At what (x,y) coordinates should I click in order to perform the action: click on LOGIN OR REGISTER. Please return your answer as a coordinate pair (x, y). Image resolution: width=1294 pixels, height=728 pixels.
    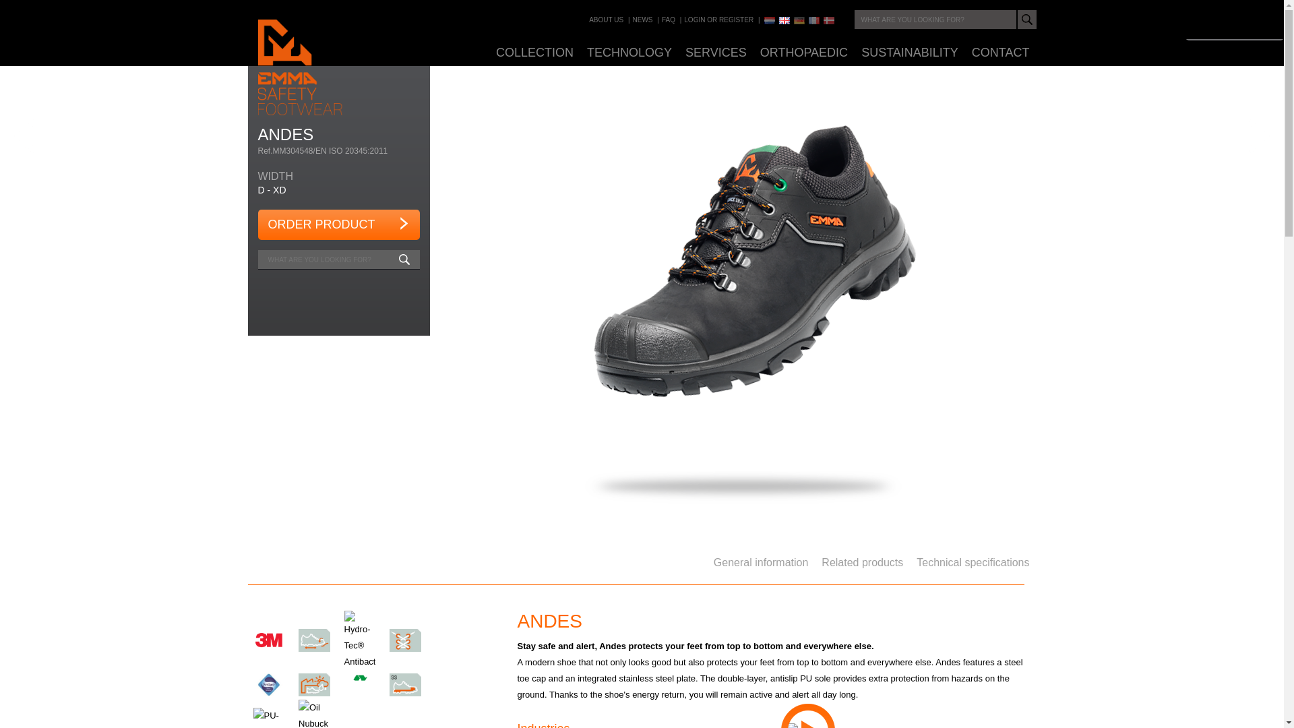
    Looking at the image, I should click on (718, 19).